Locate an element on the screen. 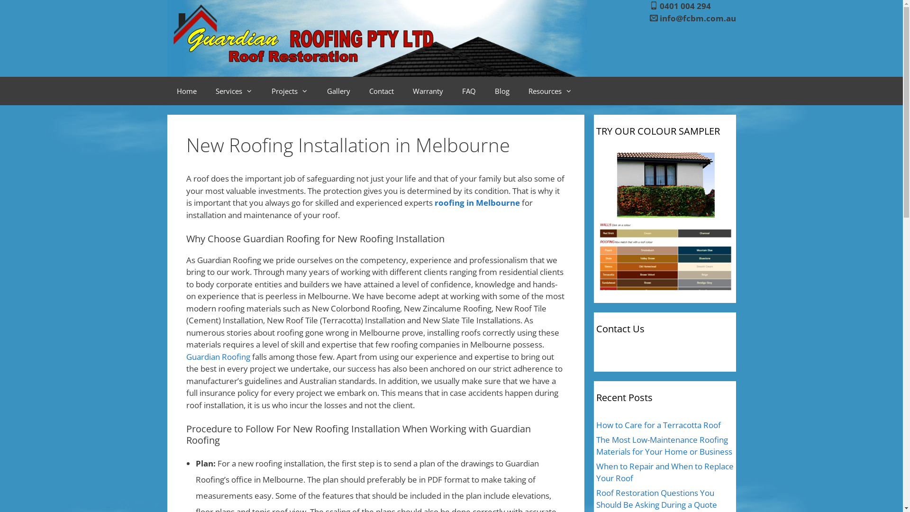 Image resolution: width=910 pixels, height=512 pixels. FAQ is located at coordinates (468, 91).